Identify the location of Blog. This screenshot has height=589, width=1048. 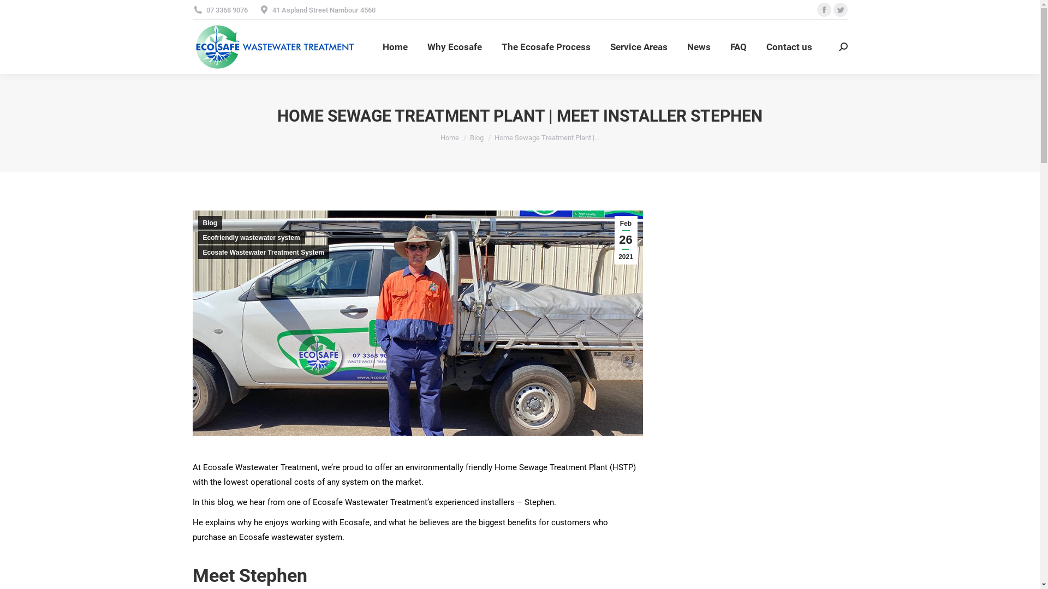
(477, 137).